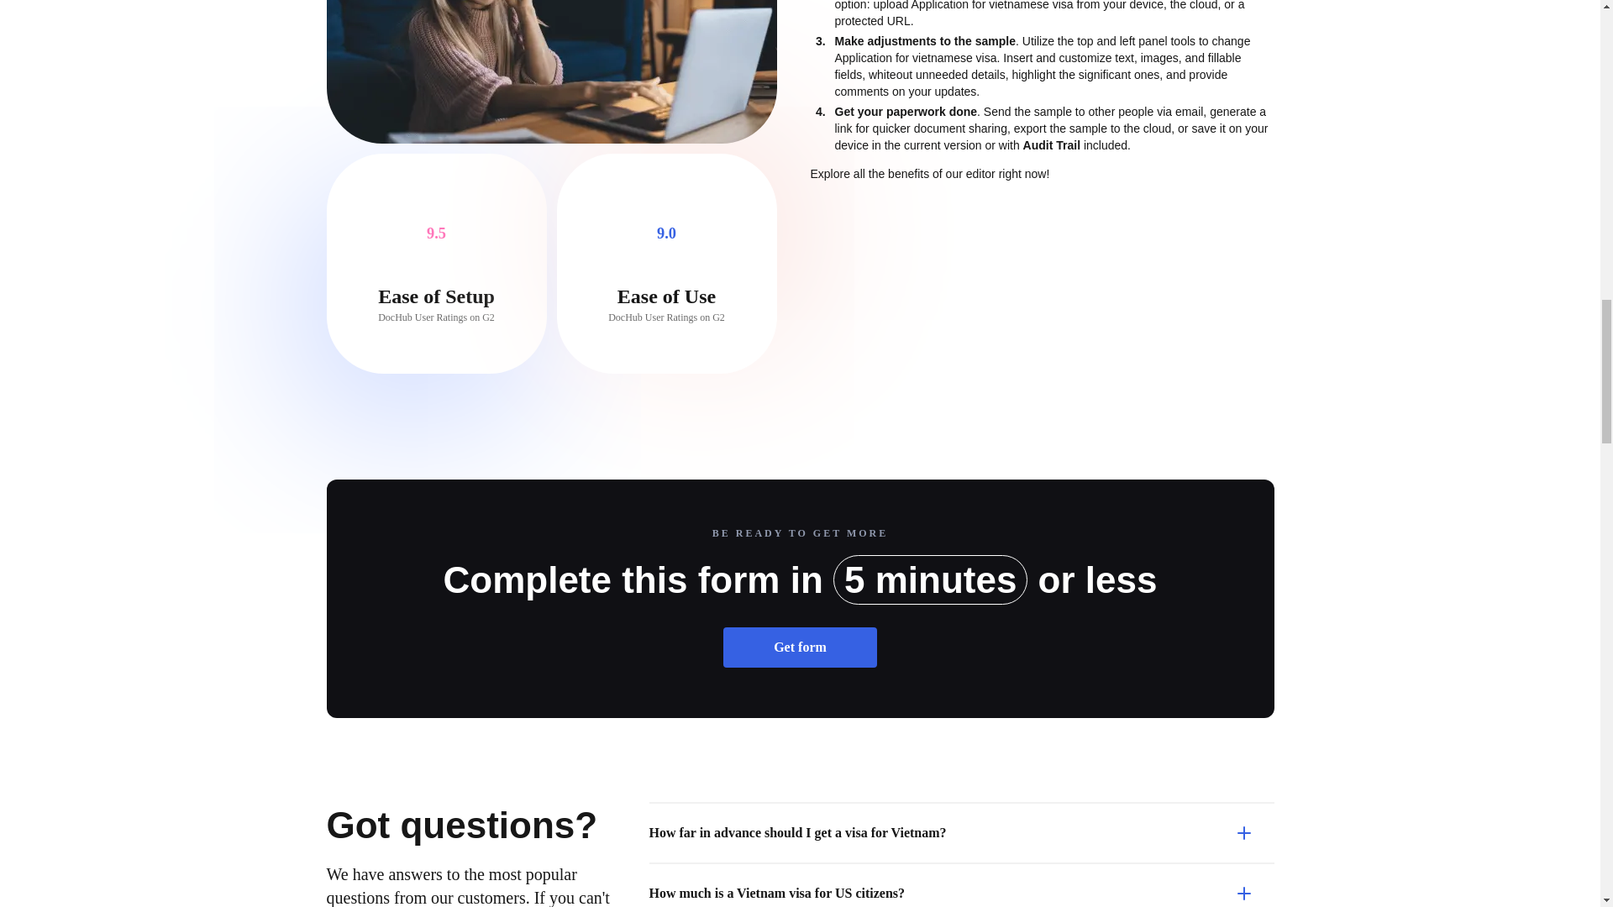 This screenshot has height=907, width=1613. What do you see at coordinates (800, 647) in the screenshot?
I see `Get form` at bounding box center [800, 647].